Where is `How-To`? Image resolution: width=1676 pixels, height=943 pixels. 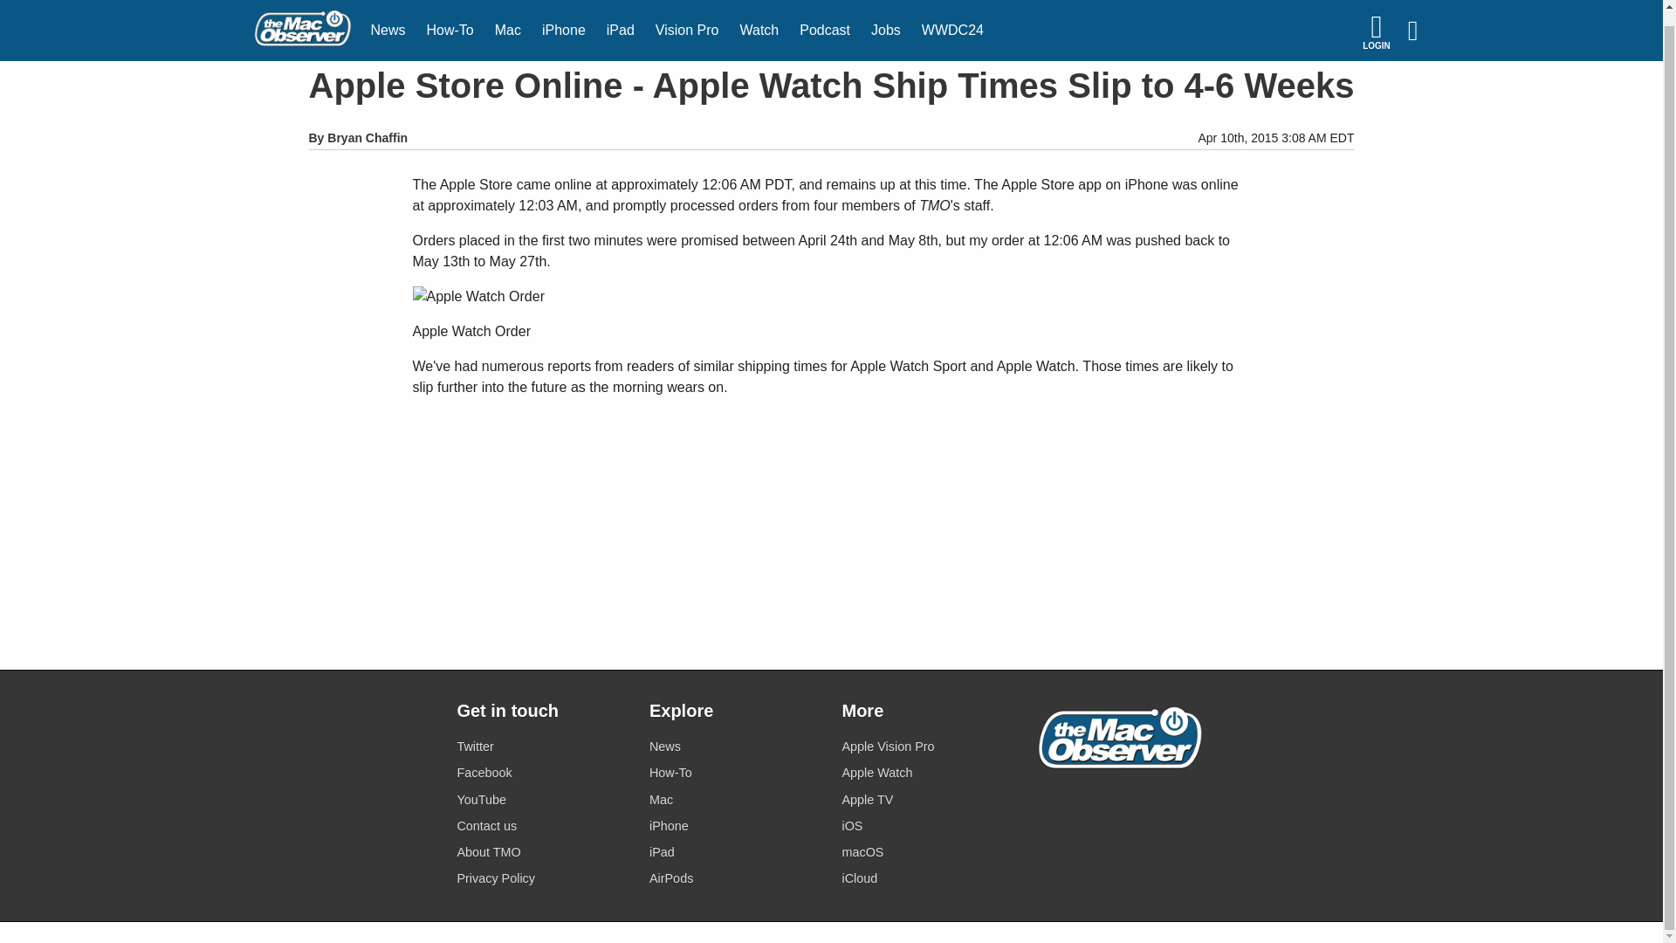
How-To is located at coordinates (735, 772).